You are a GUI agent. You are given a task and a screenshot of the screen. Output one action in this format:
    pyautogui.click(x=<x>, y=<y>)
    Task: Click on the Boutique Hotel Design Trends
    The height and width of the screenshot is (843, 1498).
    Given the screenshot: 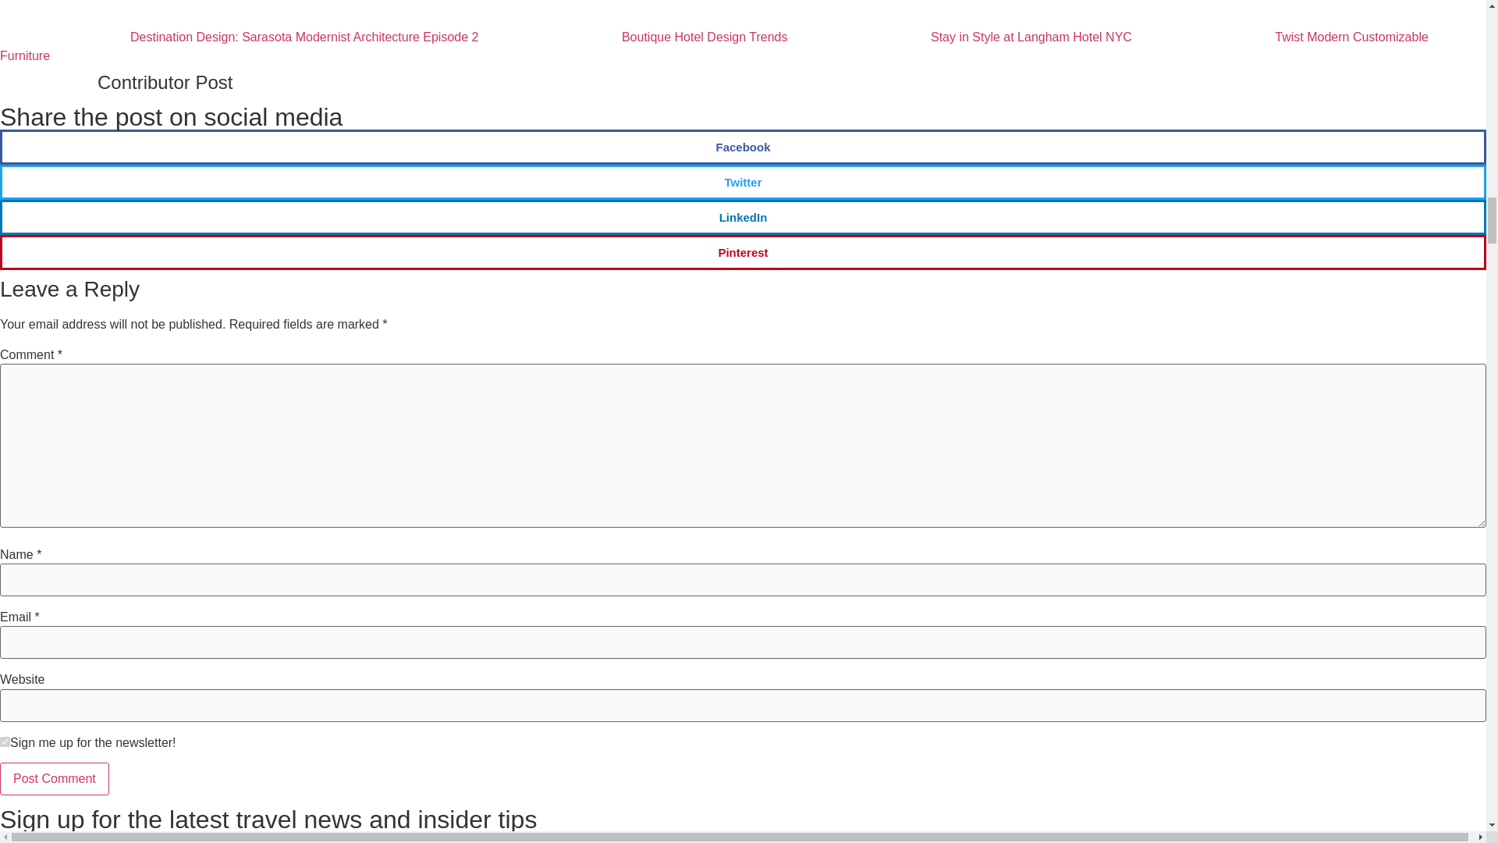 What is the action you would take?
    pyautogui.click(x=642, y=37)
    